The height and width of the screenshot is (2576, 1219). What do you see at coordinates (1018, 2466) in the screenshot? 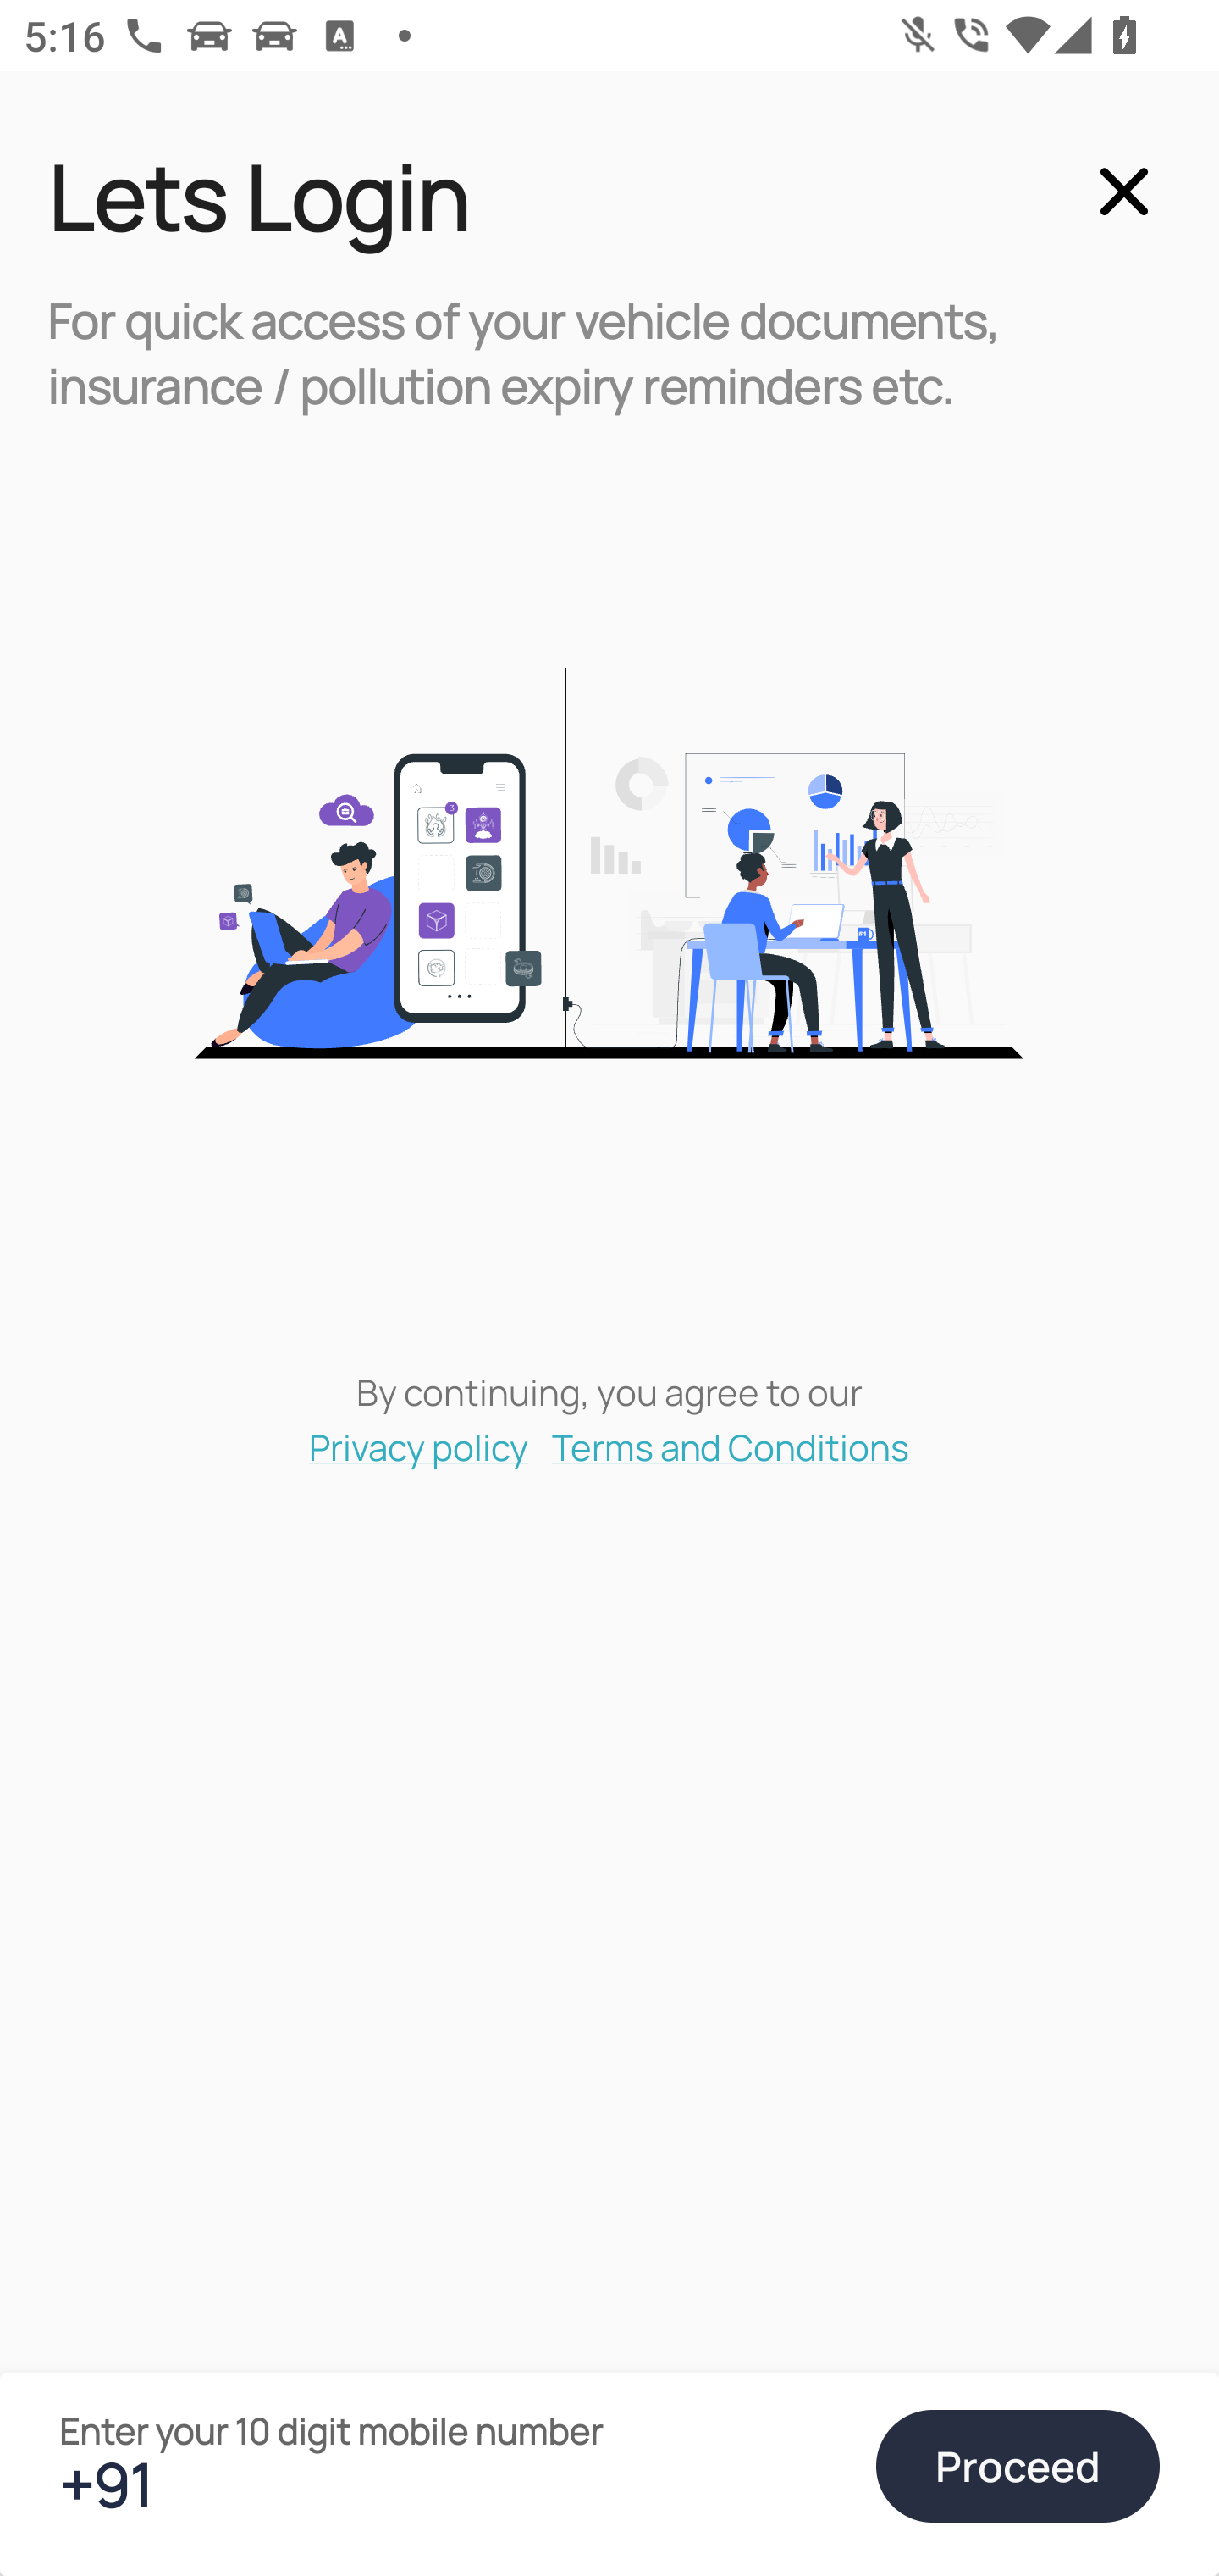
I see `Proceed` at bounding box center [1018, 2466].